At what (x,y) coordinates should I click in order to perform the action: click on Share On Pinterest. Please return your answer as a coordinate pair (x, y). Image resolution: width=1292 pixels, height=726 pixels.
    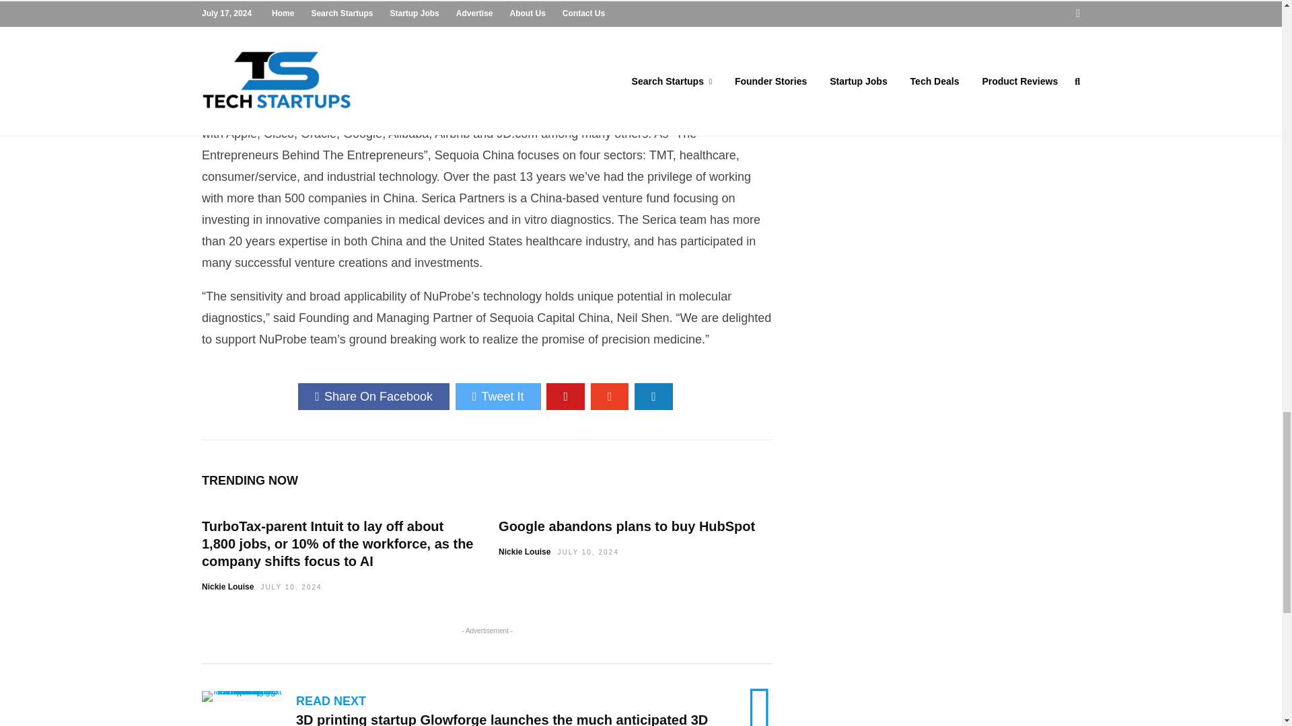
    Looking at the image, I should click on (565, 397).